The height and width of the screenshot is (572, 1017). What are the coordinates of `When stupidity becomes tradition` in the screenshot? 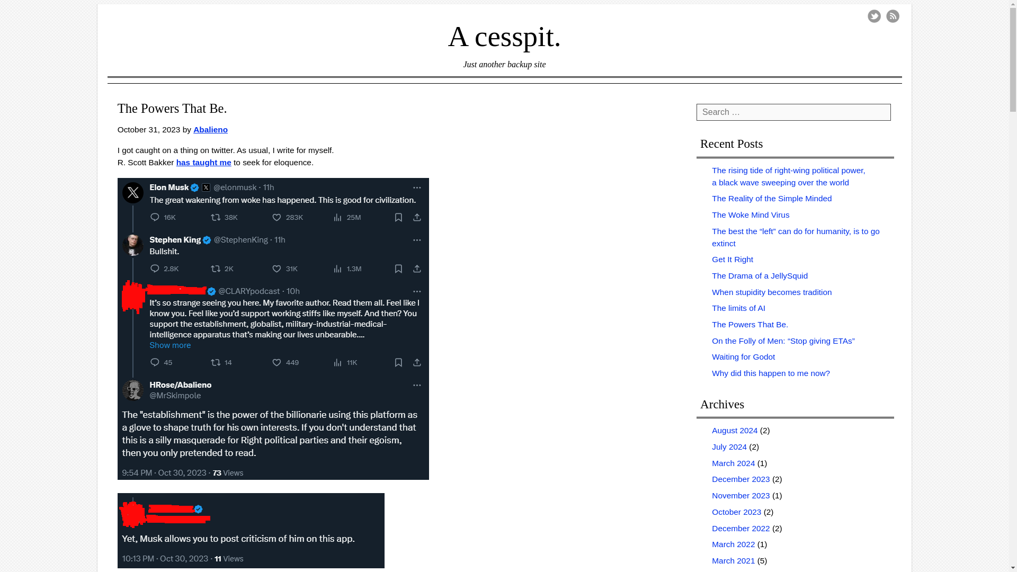 It's located at (772, 292).